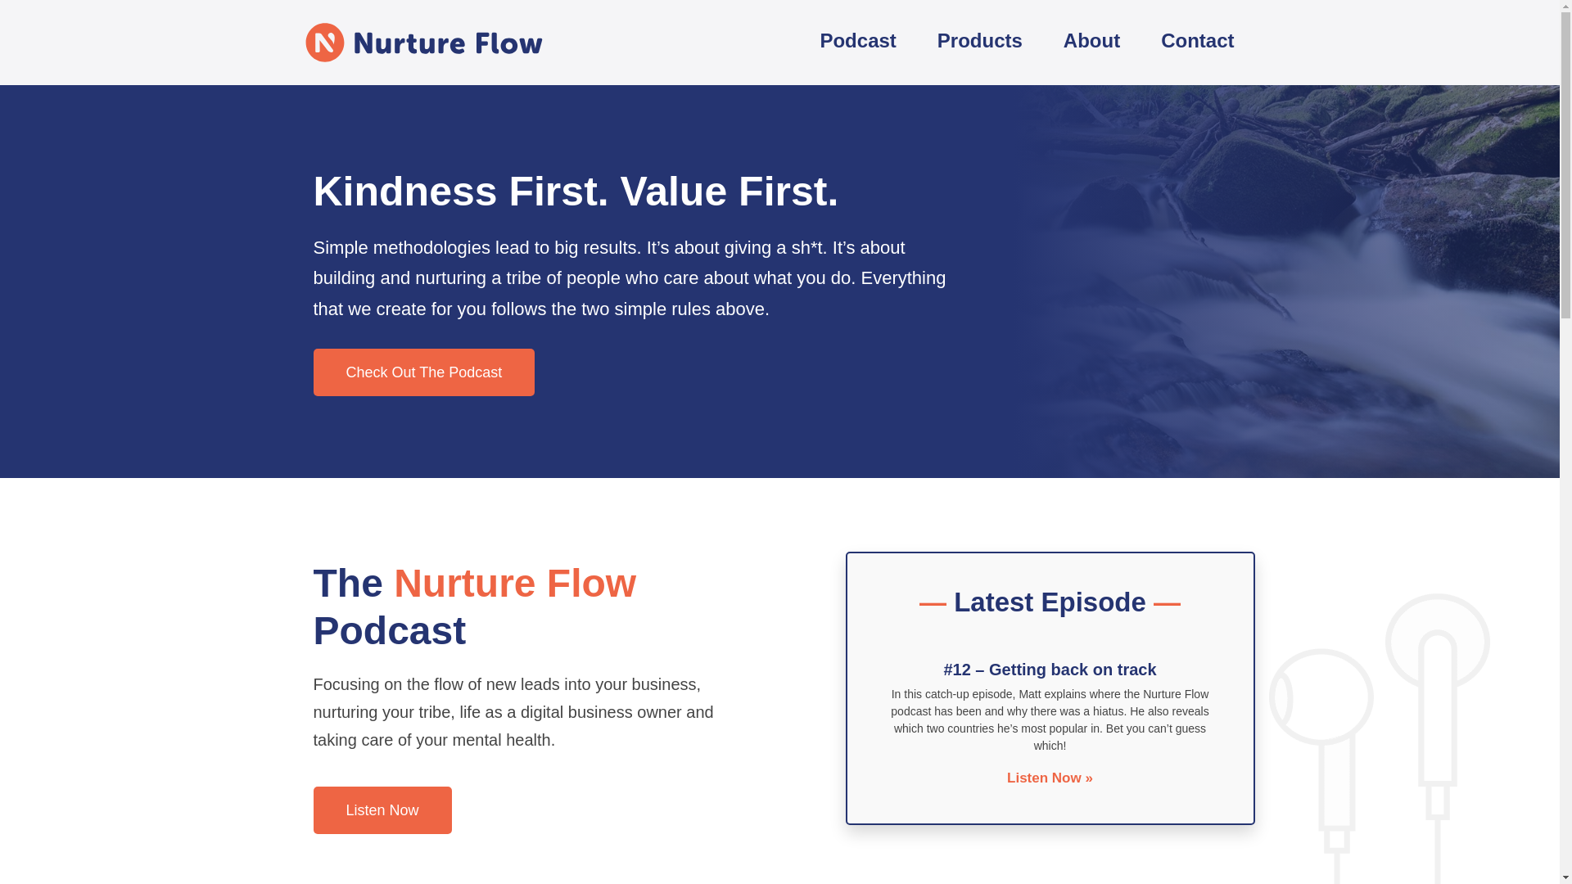 This screenshot has width=1572, height=884. What do you see at coordinates (857, 43) in the screenshot?
I see `Podcast` at bounding box center [857, 43].